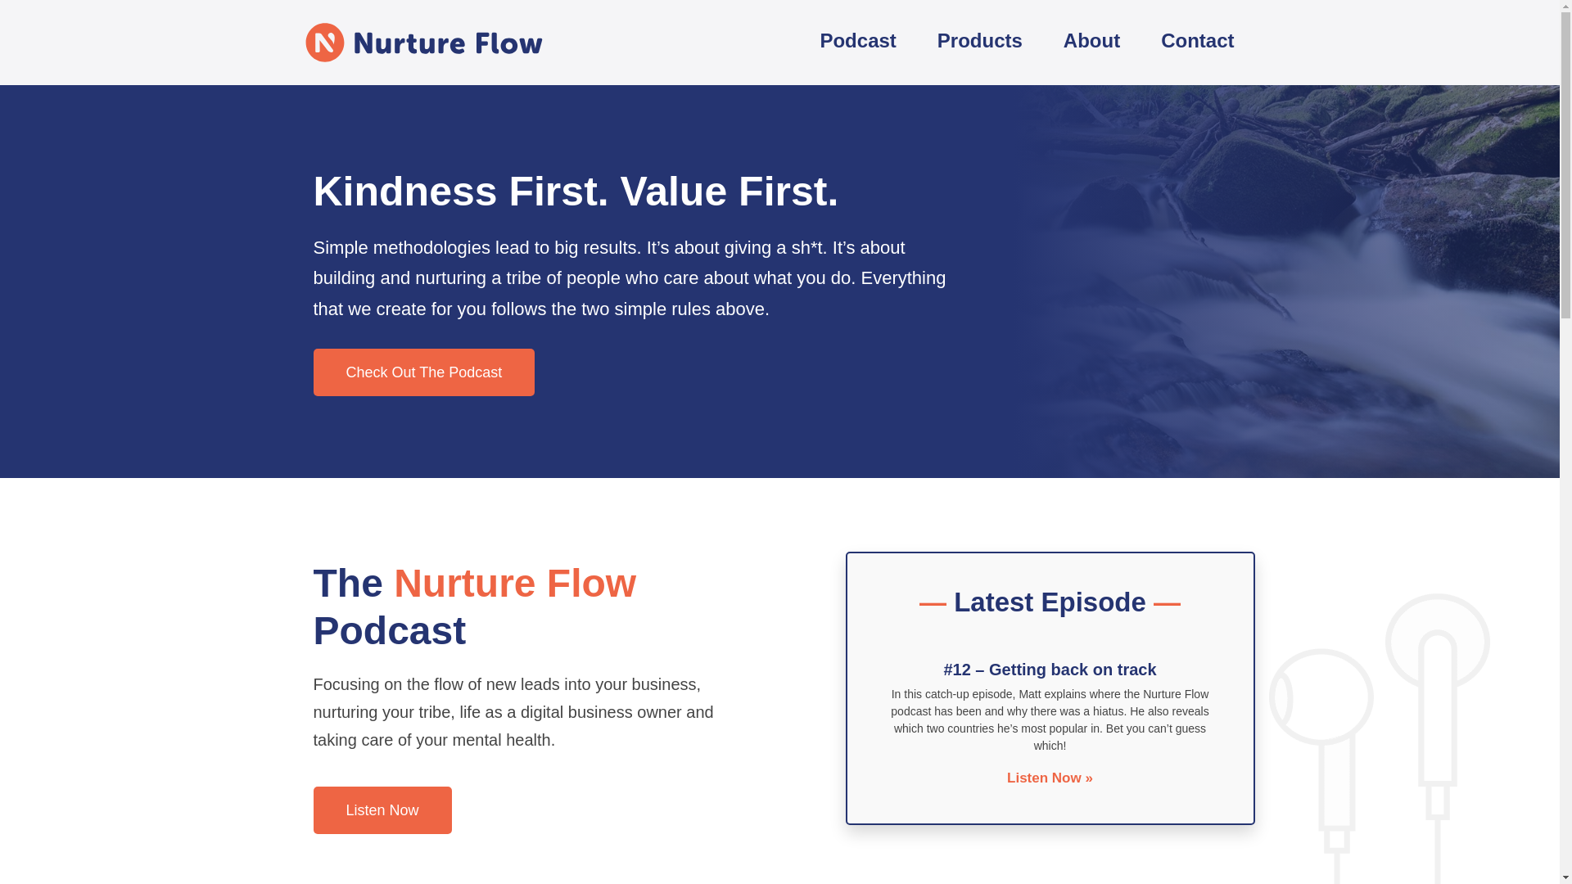 This screenshot has width=1572, height=884. What do you see at coordinates (857, 43) in the screenshot?
I see `Podcast` at bounding box center [857, 43].